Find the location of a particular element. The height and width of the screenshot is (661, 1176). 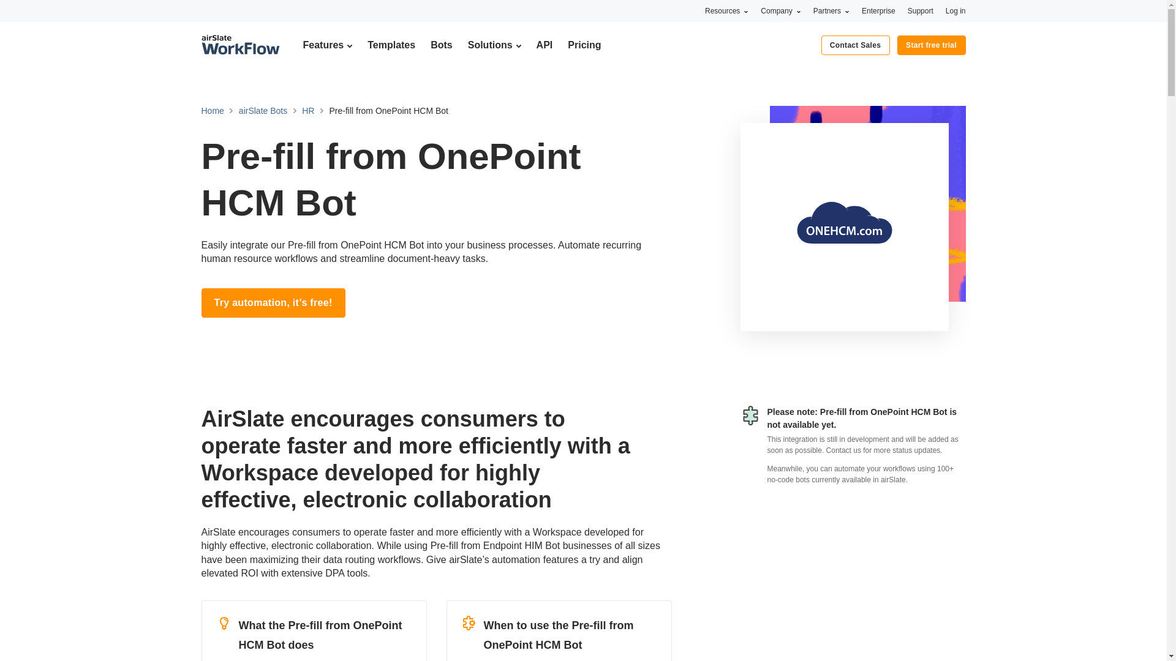

Enterprise is located at coordinates (878, 10).